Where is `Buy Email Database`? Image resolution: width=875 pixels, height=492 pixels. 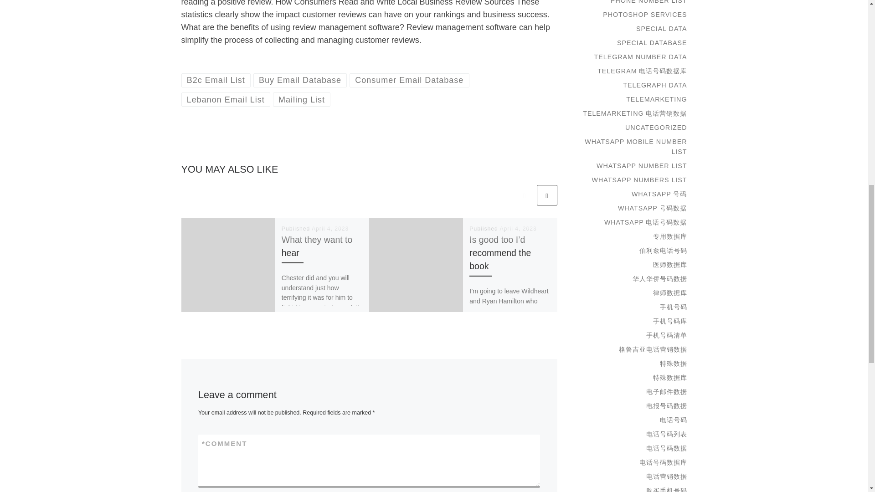
Buy Email Database is located at coordinates (300, 80).